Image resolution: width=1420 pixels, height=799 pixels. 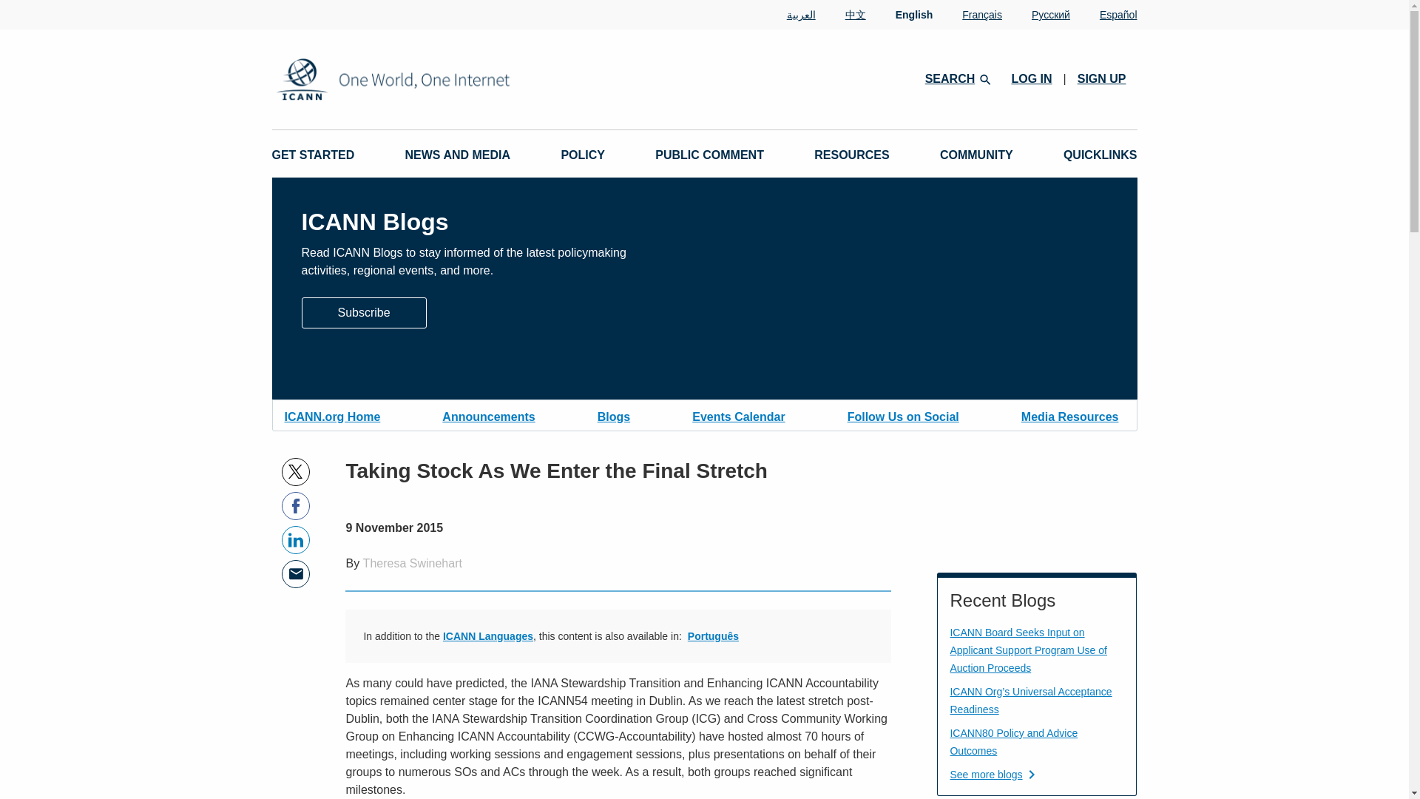 I want to click on Events Calendar, so click(x=738, y=415).